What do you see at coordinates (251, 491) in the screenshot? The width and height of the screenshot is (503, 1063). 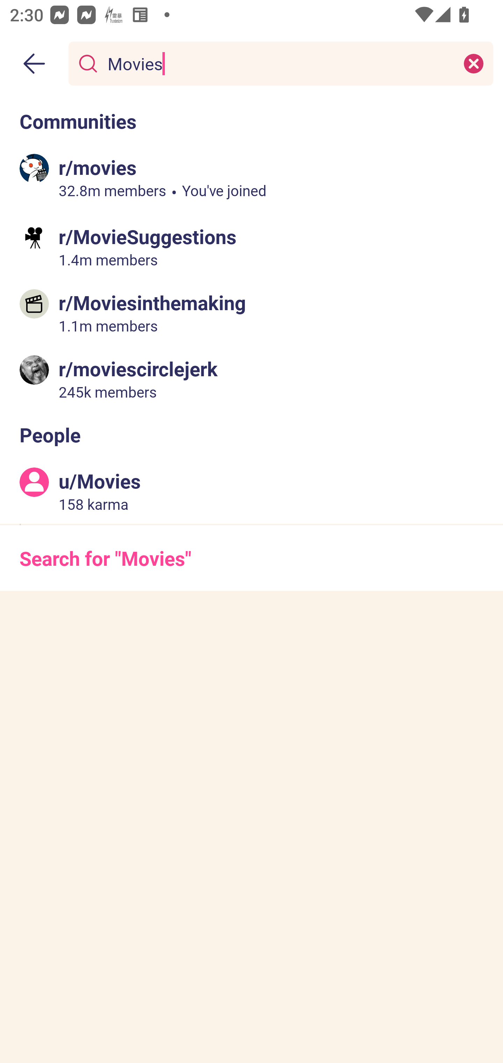 I see `u/Movies 158 karma 158 karma` at bounding box center [251, 491].